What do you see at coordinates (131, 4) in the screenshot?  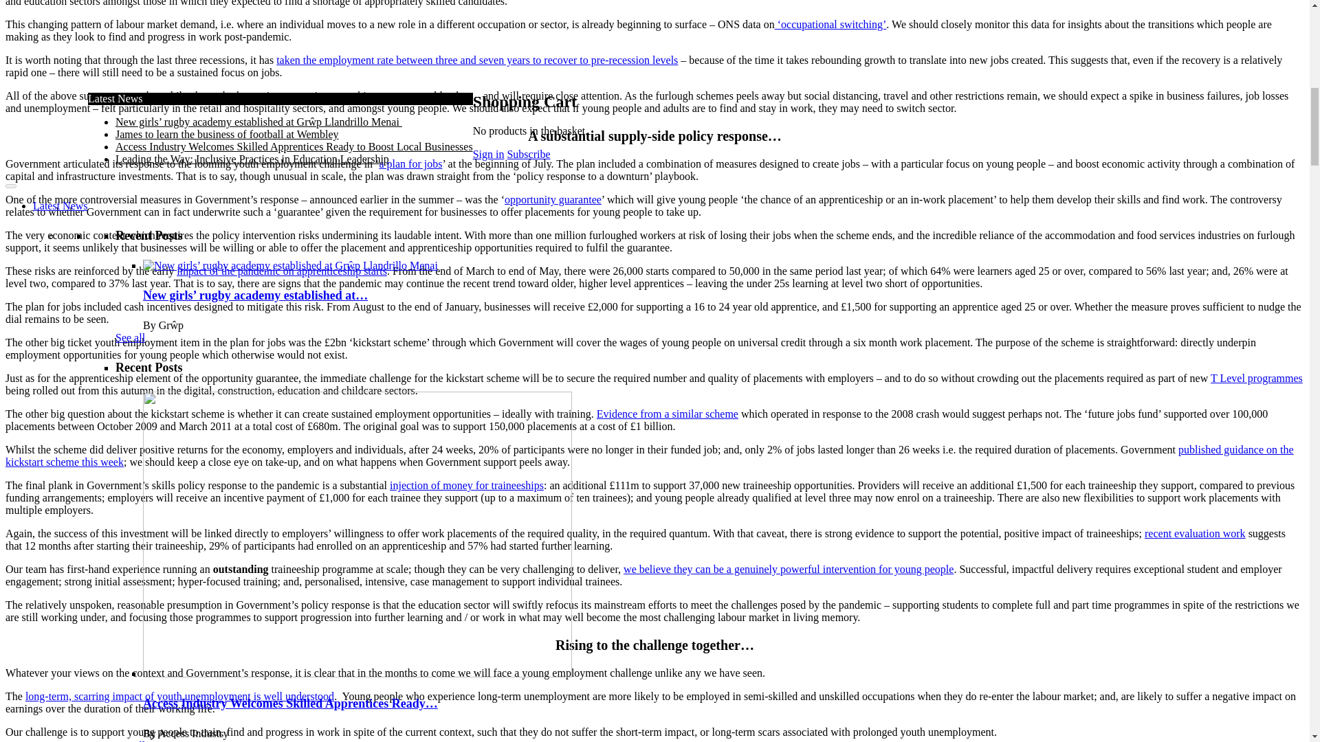 I see `See all` at bounding box center [131, 4].